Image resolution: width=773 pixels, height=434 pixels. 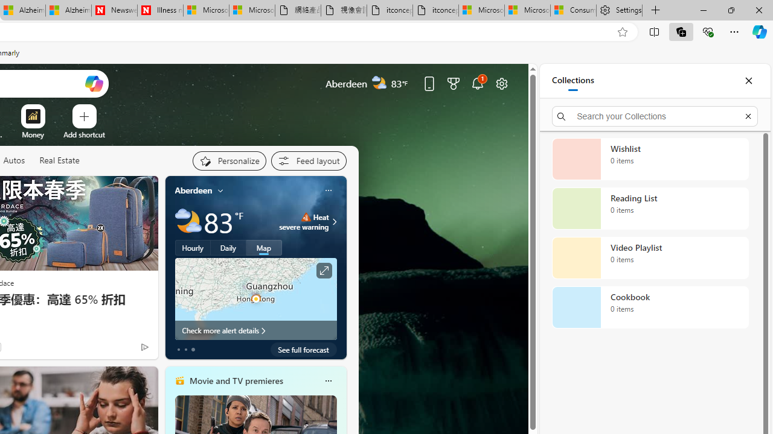 I want to click on Search your Collections, so click(x=655, y=116).